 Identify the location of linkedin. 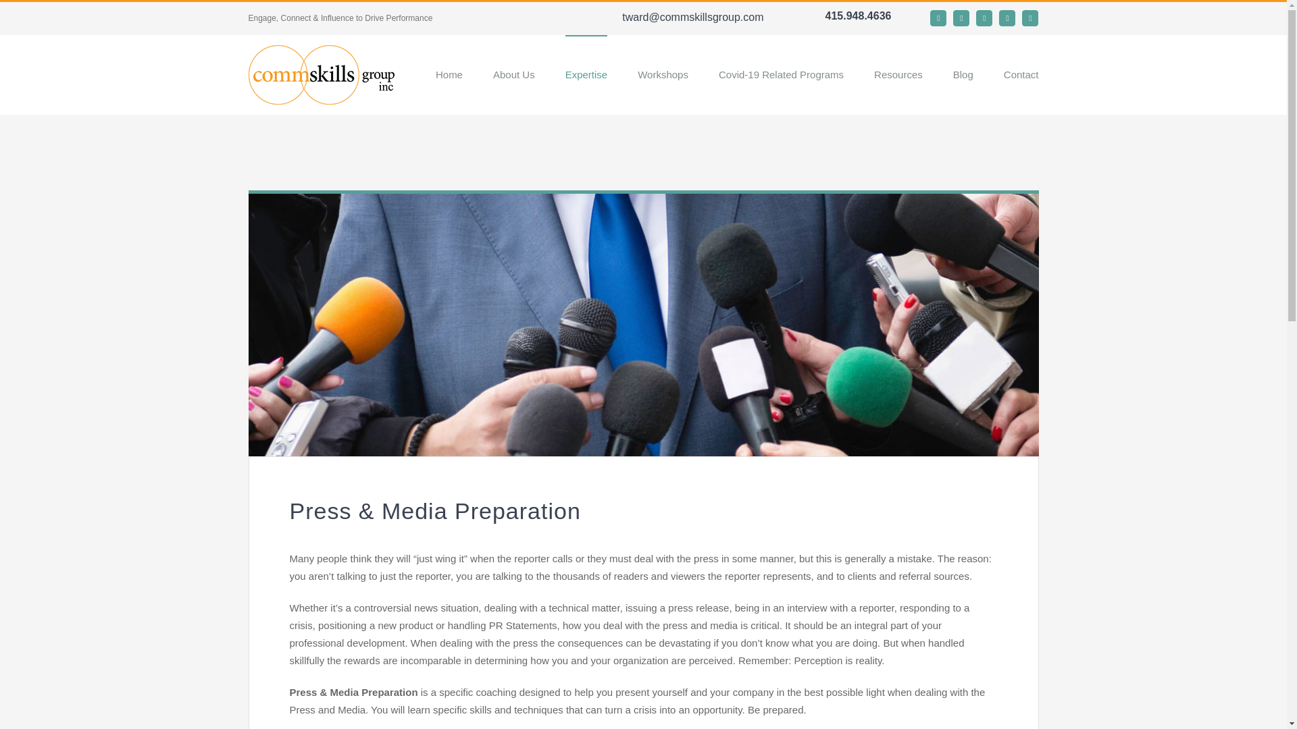
(938, 18).